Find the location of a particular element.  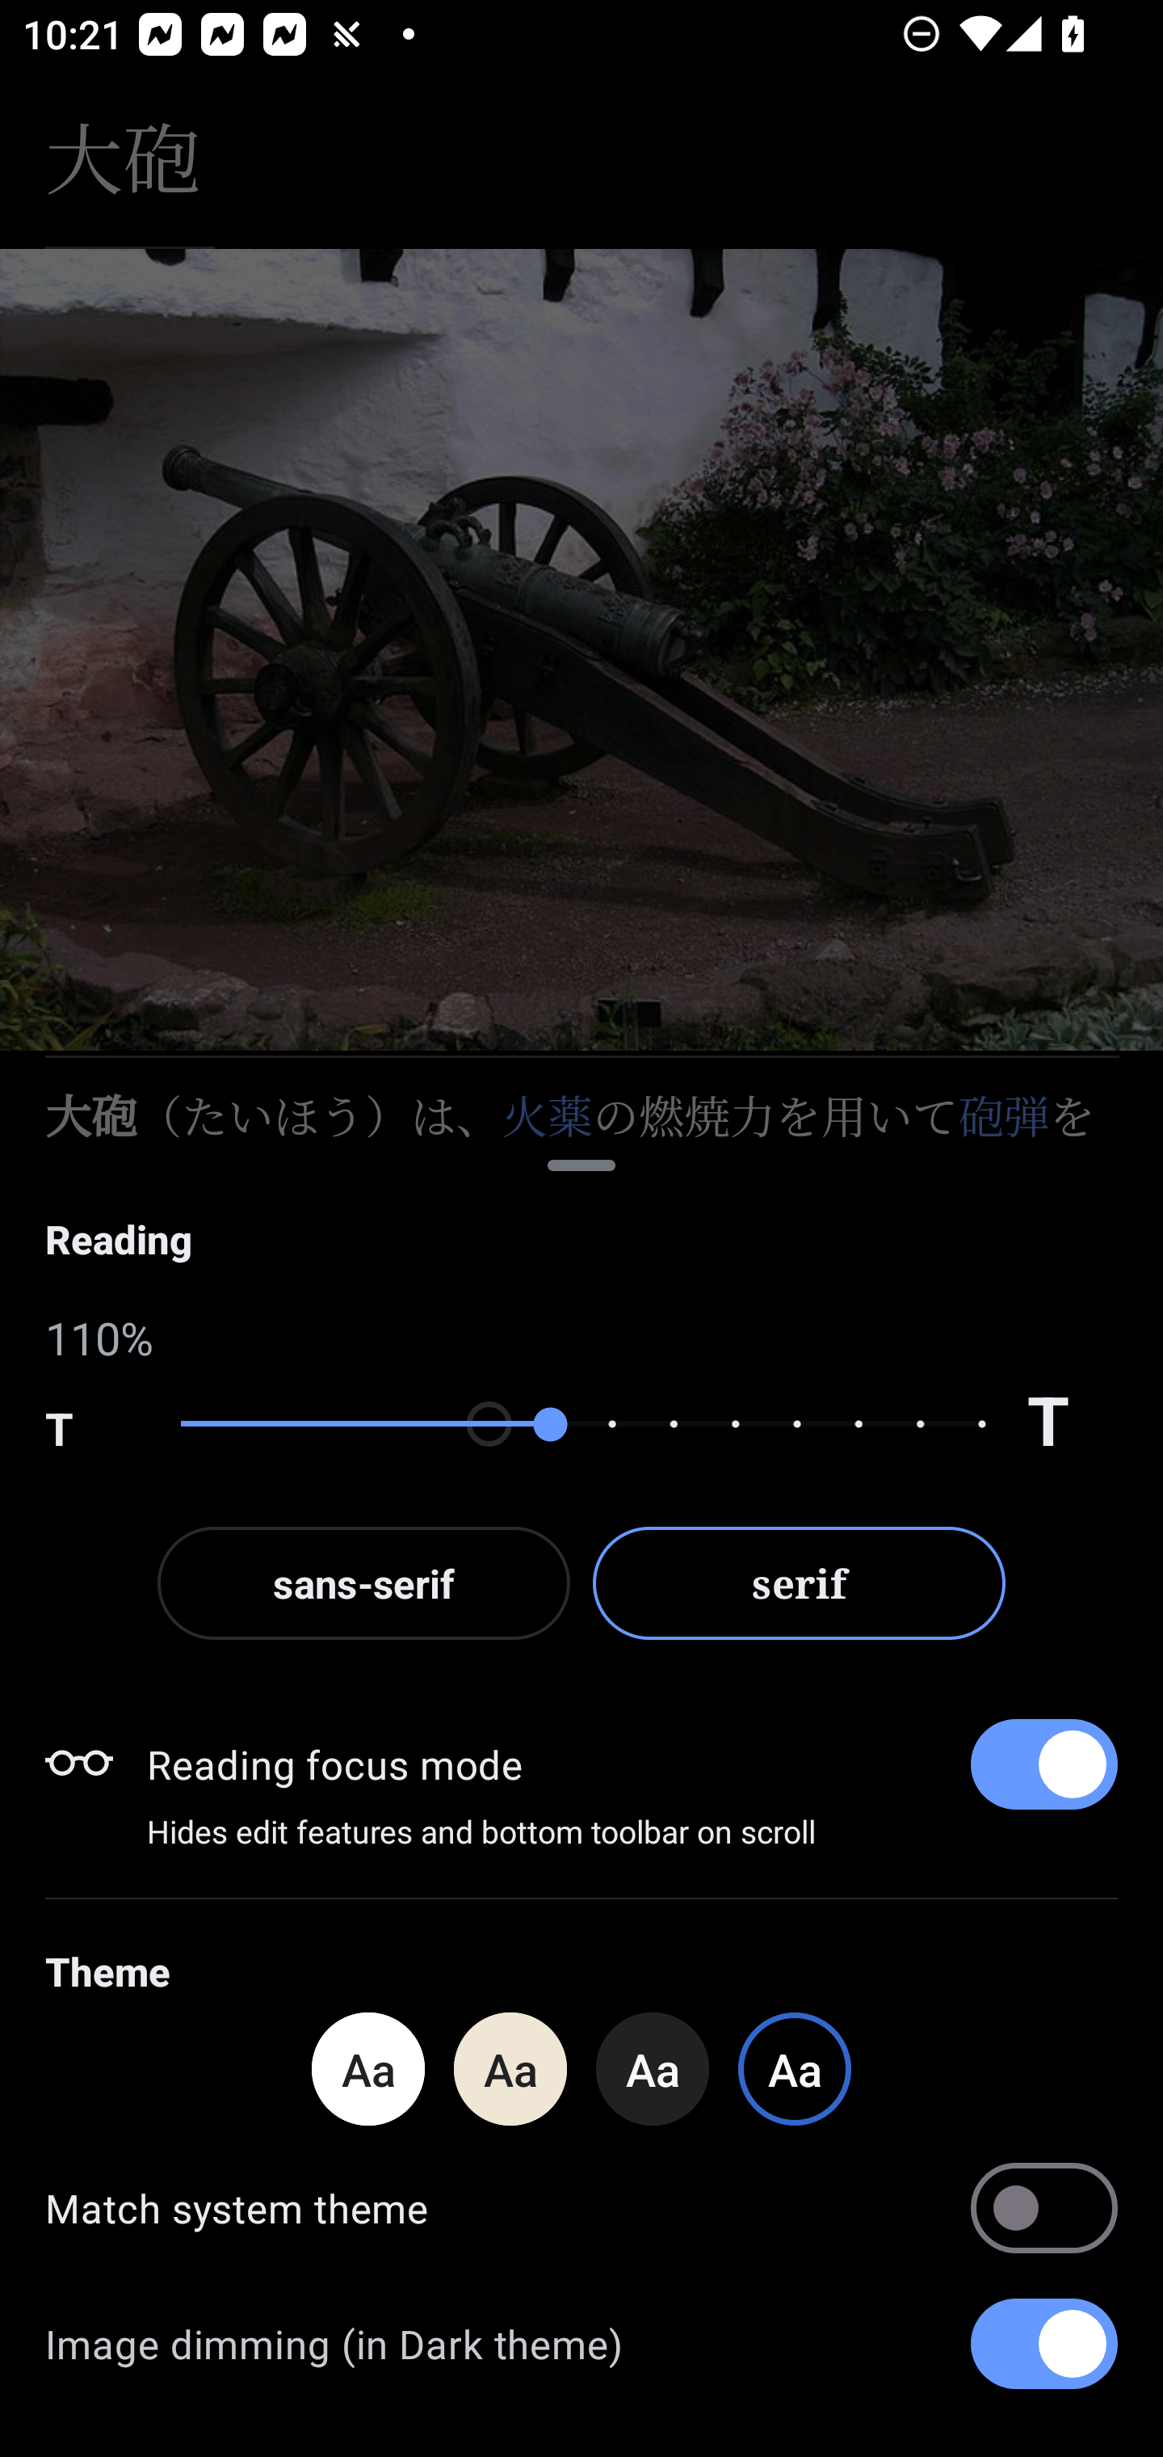

Image dimming (in Dark theme) is located at coordinates (581, 2344).